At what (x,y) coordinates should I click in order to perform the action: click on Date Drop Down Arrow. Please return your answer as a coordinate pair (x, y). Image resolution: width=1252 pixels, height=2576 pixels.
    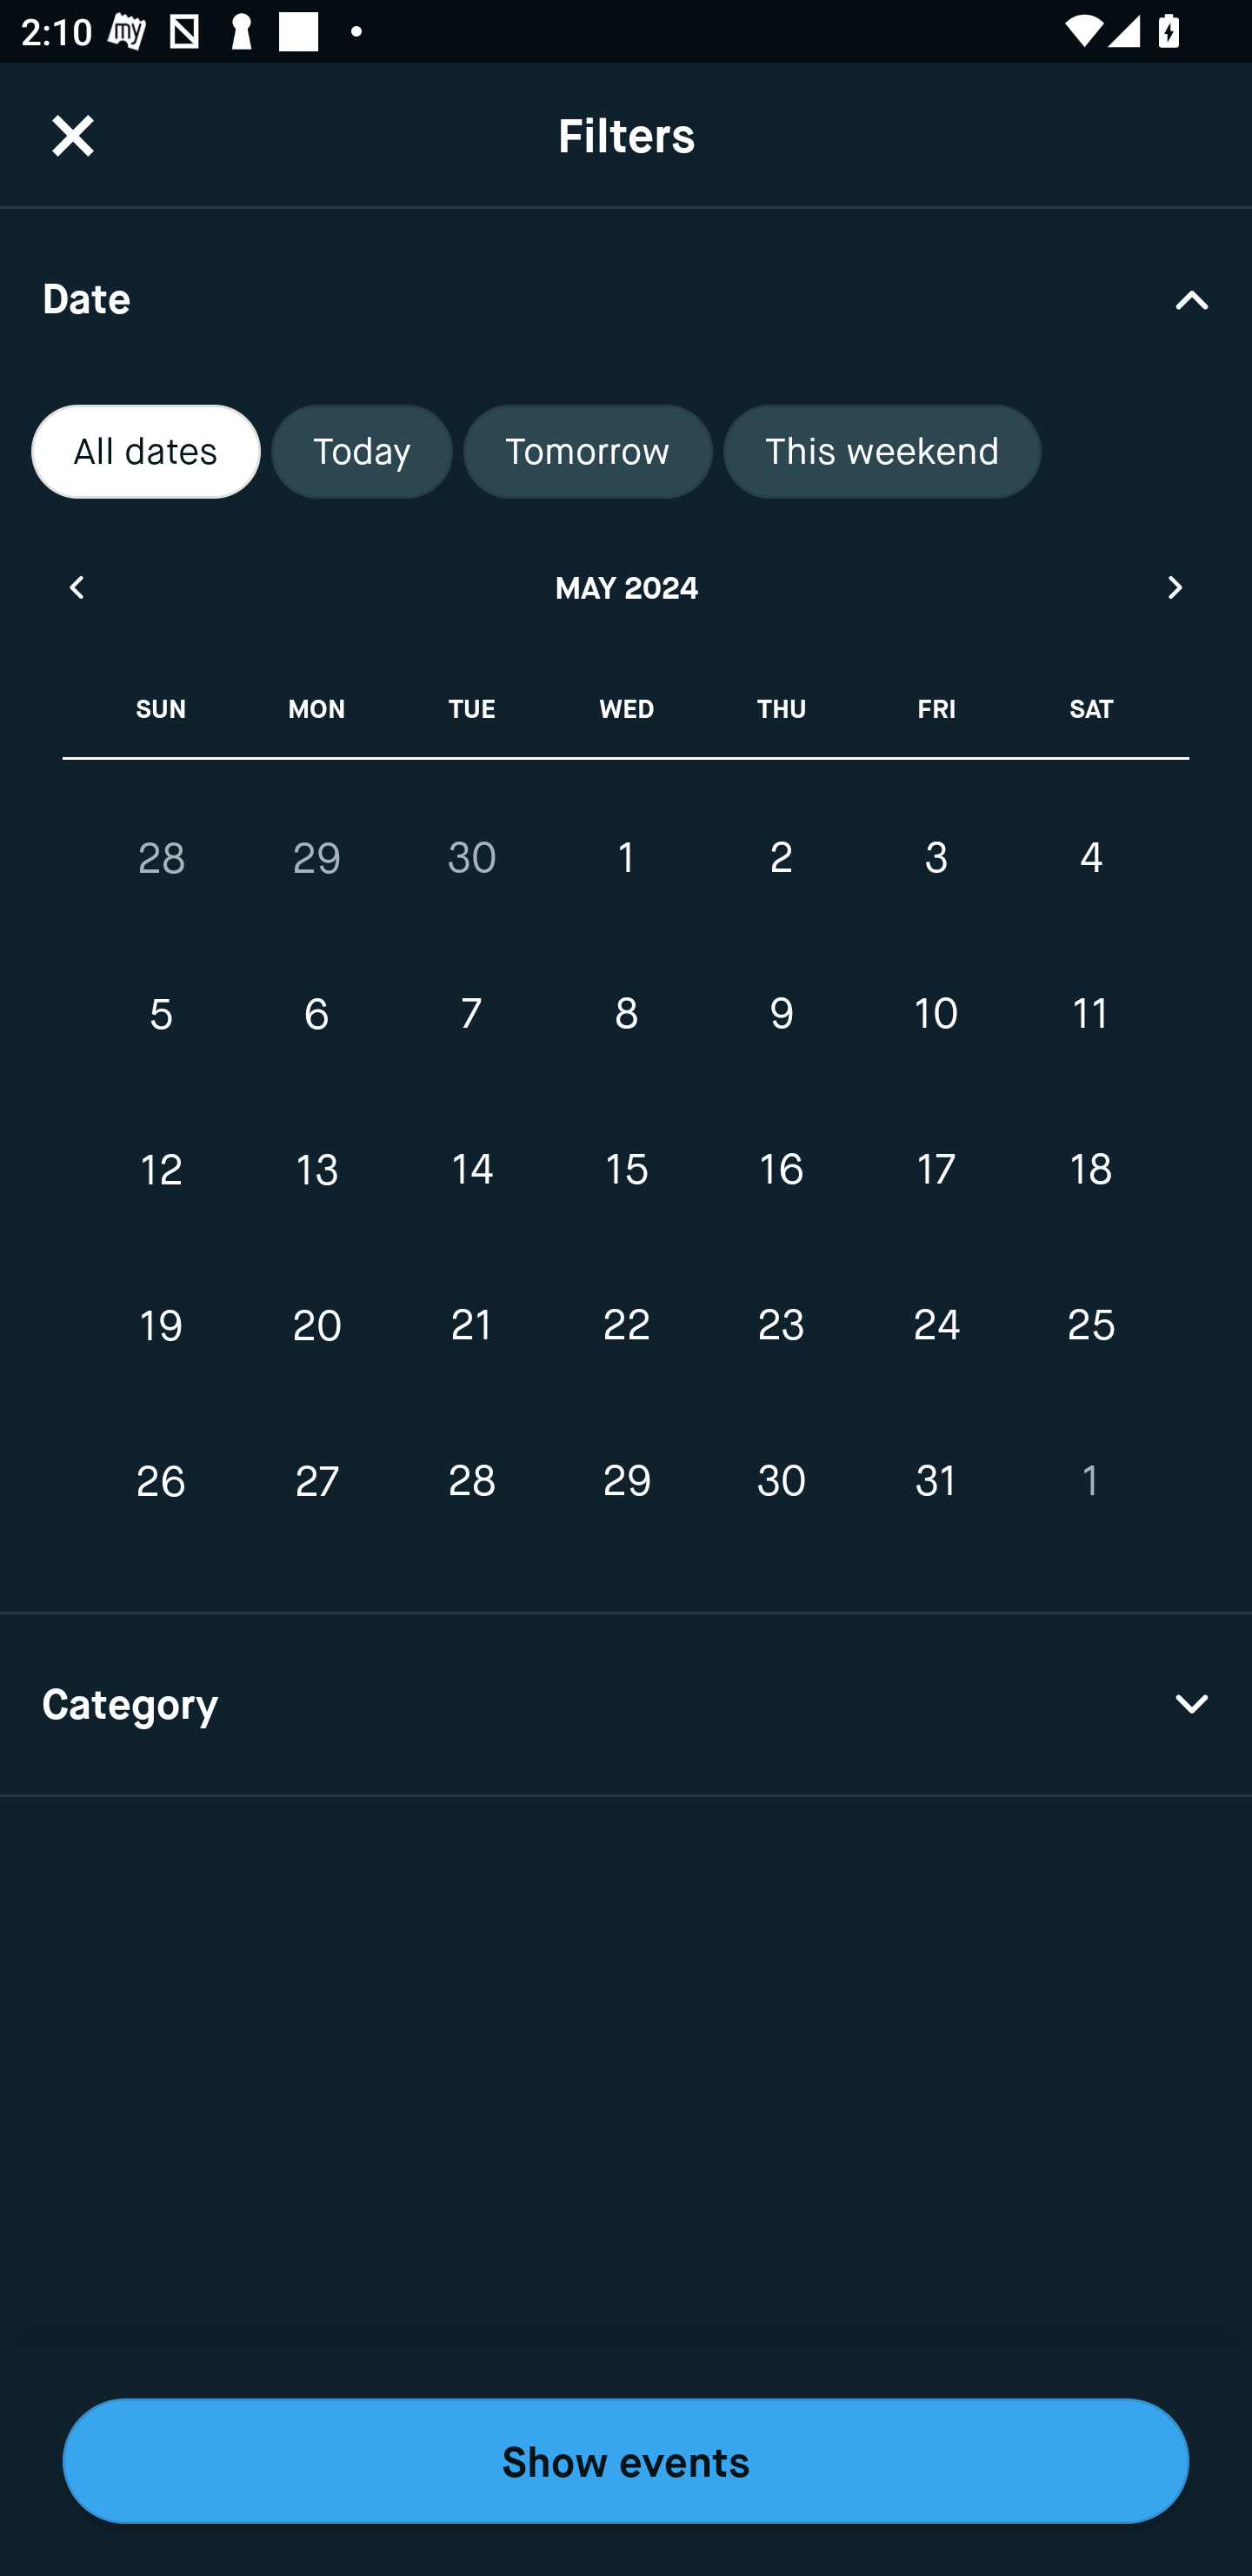
    Looking at the image, I should click on (626, 298).